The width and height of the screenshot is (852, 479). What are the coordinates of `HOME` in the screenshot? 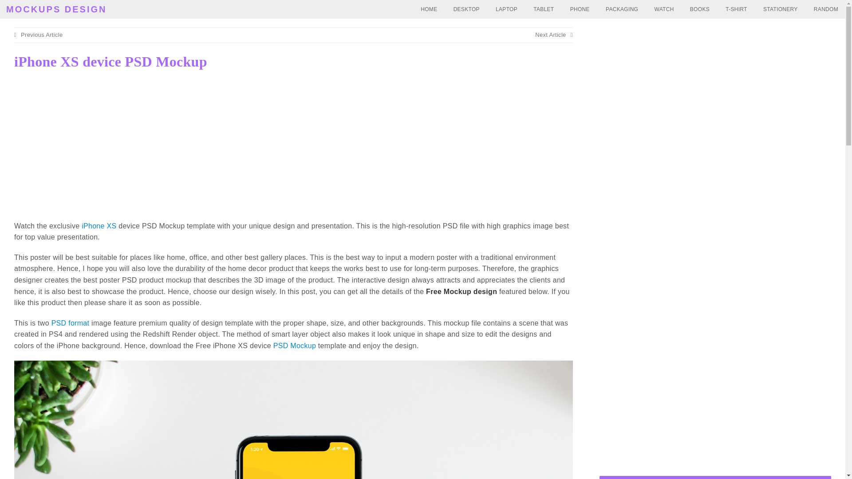 It's located at (429, 9).